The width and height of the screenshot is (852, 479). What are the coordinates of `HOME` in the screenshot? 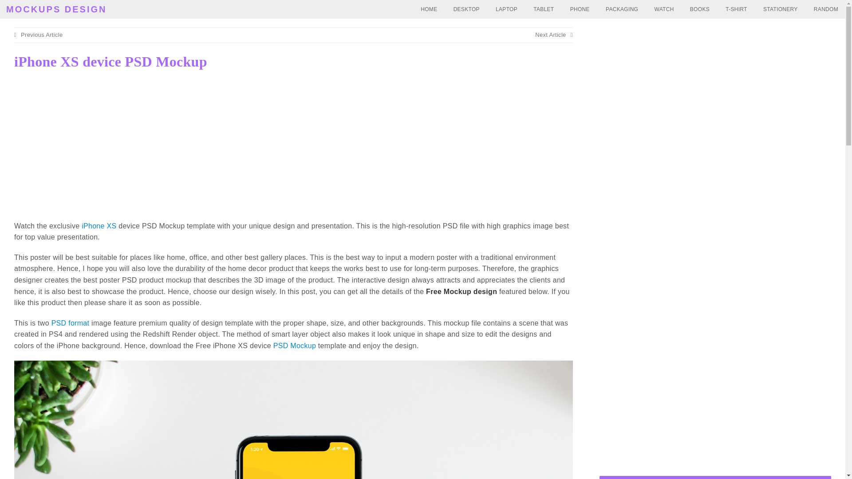 It's located at (429, 9).